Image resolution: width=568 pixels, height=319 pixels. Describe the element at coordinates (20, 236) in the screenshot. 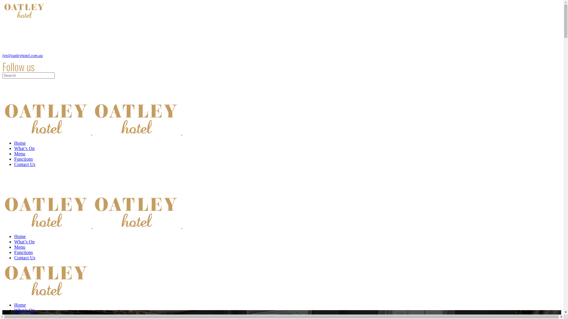

I see `Home` at that location.